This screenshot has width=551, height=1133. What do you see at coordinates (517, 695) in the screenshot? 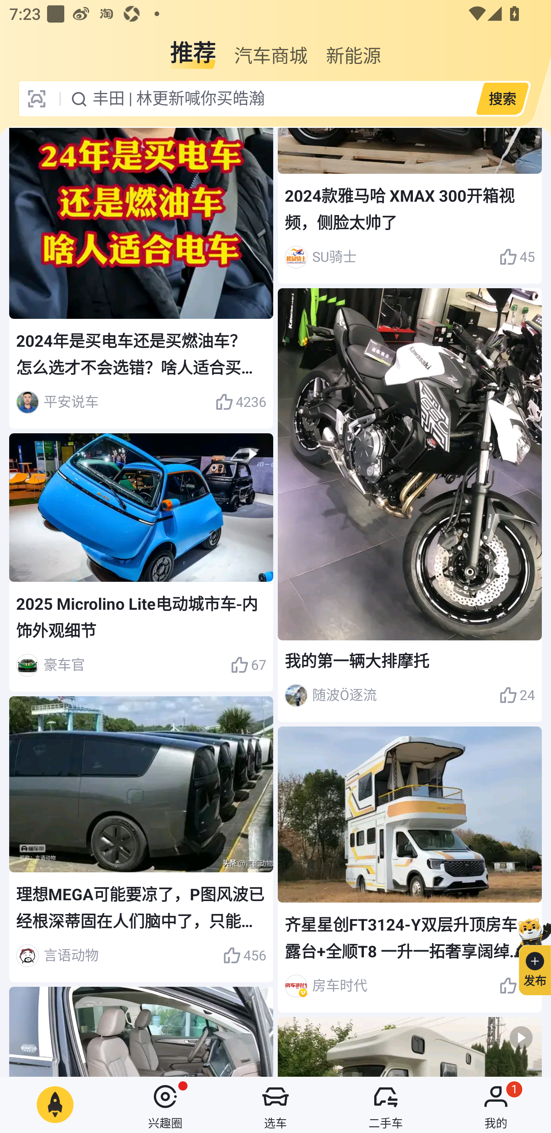
I see `24` at bounding box center [517, 695].